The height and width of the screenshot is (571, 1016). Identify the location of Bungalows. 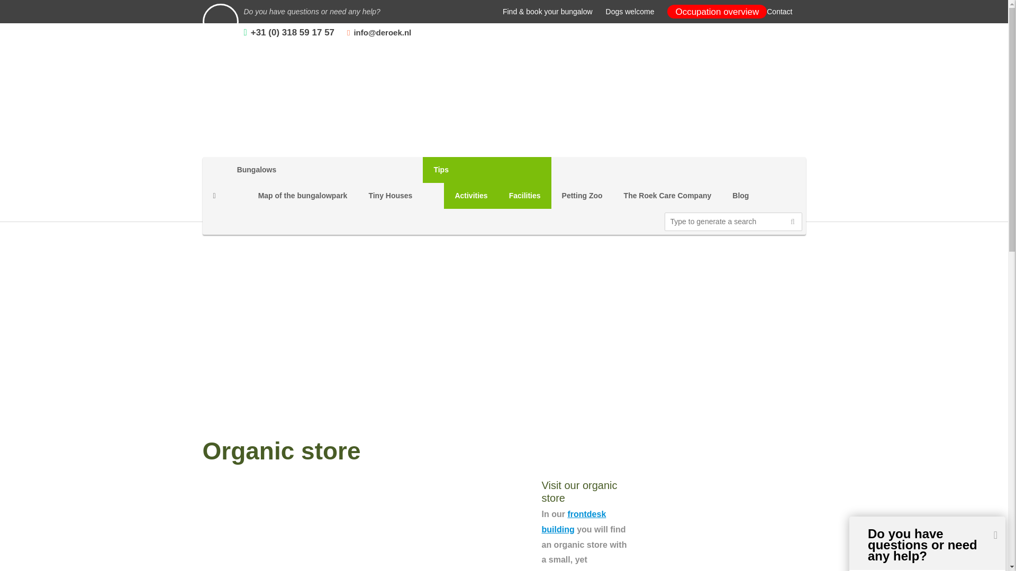
(292, 170).